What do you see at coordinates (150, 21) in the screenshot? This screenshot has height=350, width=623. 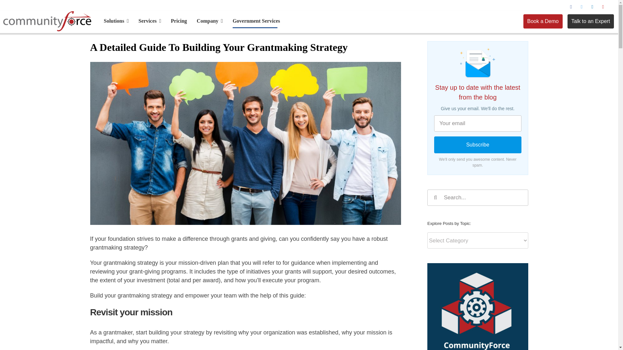 I see `Services` at bounding box center [150, 21].